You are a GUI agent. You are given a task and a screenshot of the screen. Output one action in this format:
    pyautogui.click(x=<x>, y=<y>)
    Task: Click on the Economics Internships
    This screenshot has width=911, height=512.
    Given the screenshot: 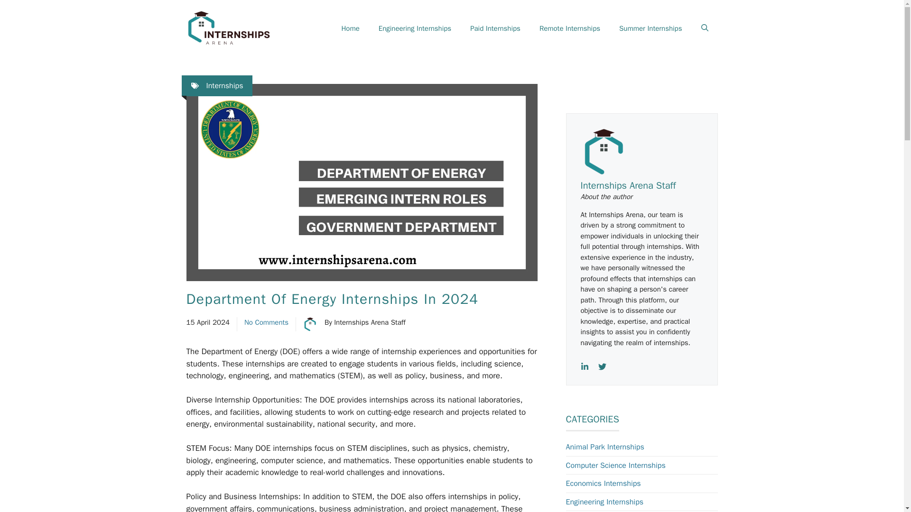 What is the action you would take?
    pyautogui.click(x=603, y=484)
    